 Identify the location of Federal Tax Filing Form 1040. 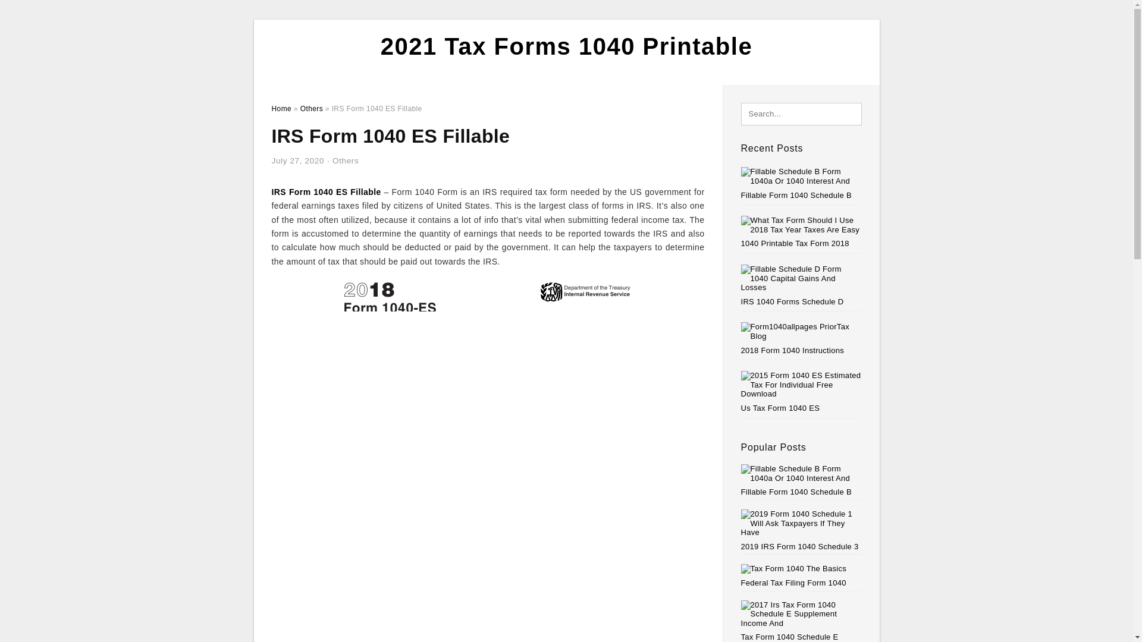
(802, 575).